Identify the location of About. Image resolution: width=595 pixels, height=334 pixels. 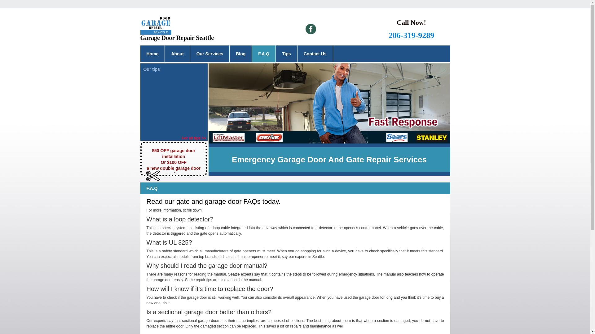
(177, 54).